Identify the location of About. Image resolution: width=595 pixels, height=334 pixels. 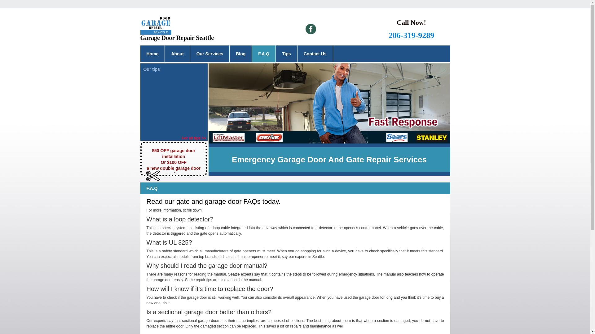
(177, 54).